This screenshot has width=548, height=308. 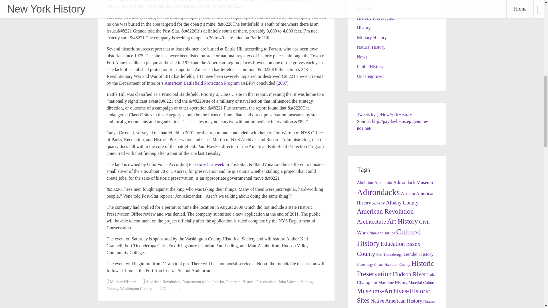 I want to click on American Revolution, so click(x=163, y=282).